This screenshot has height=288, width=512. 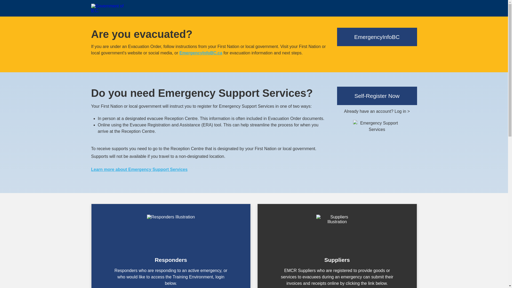 What do you see at coordinates (377, 111) in the screenshot?
I see `Already have an account? Log in >` at bounding box center [377, 111].